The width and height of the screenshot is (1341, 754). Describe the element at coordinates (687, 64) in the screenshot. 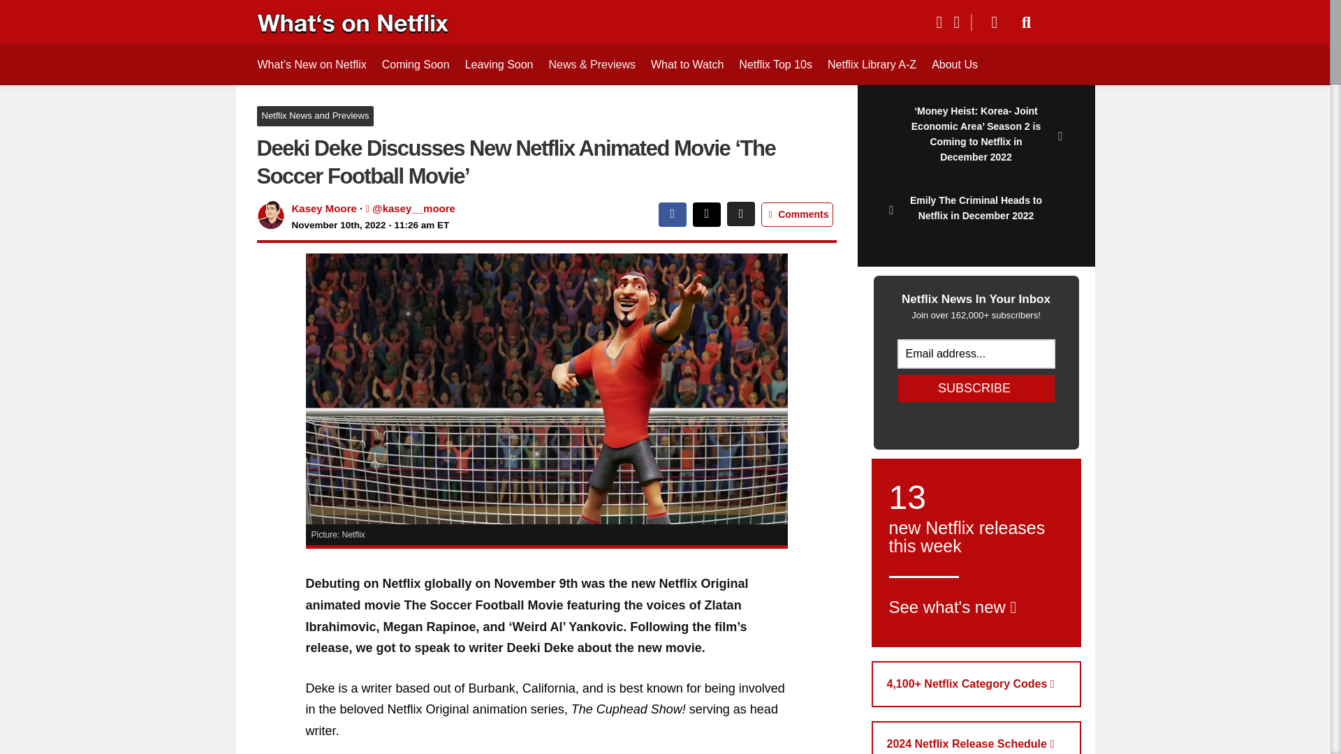

I see `What to Watch` at that location.